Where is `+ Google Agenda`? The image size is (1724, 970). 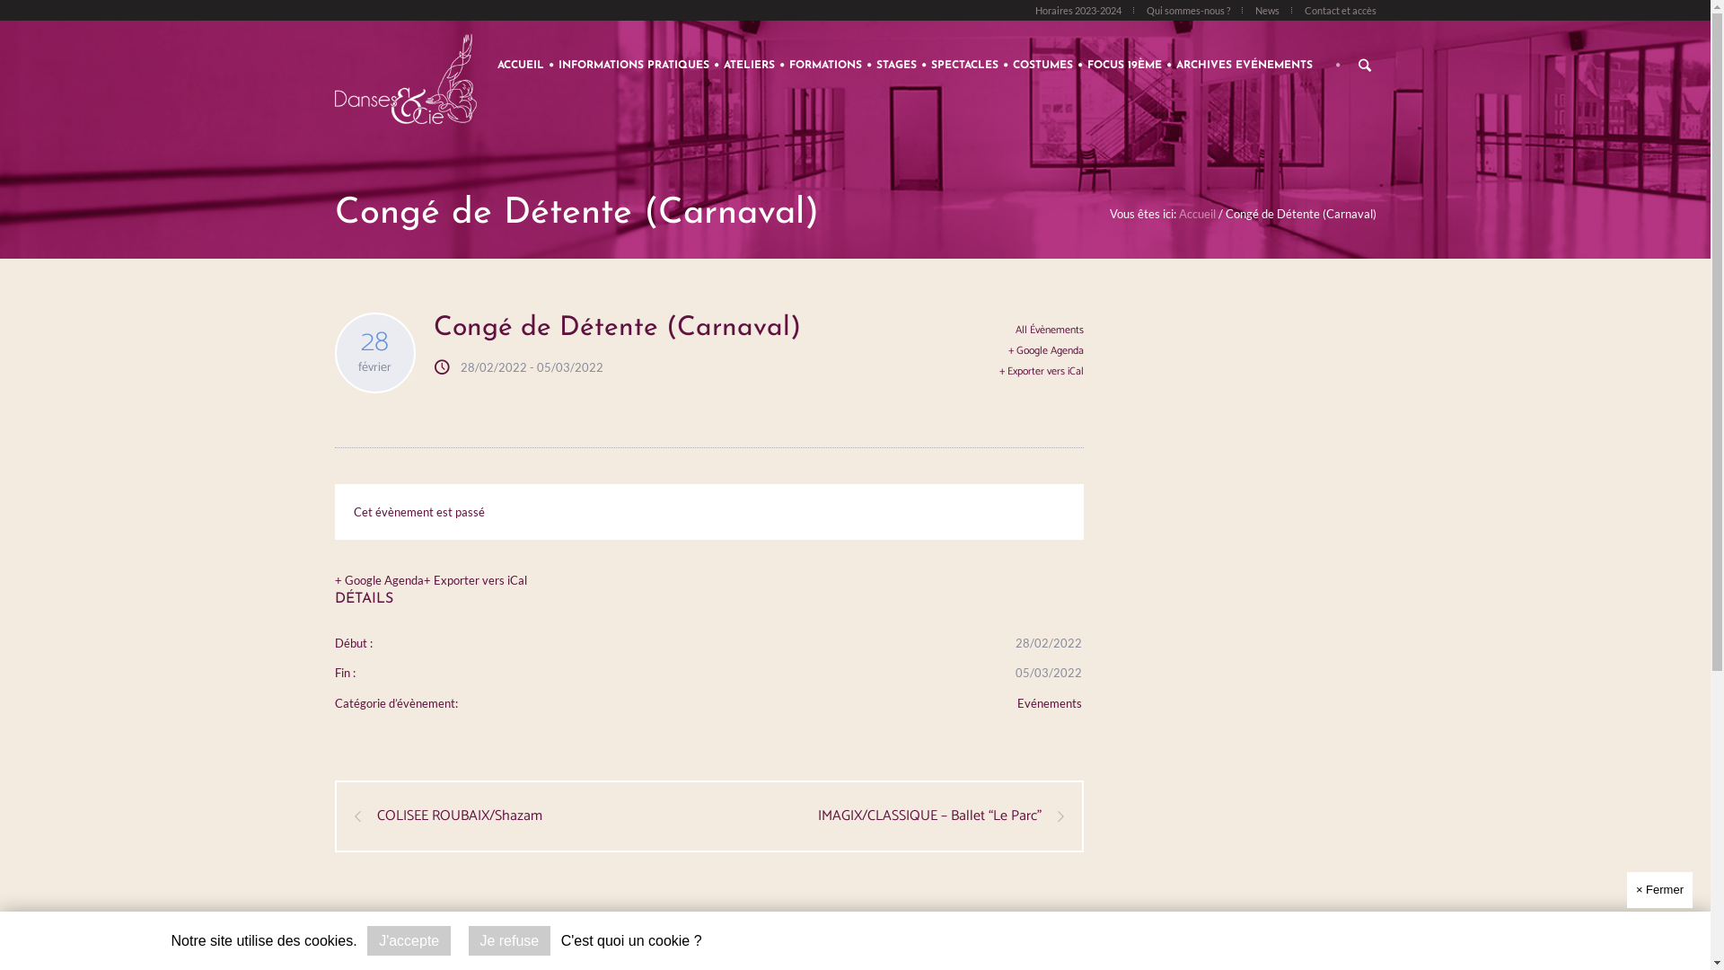
+ Google Agenda is located at coordinates (1042, 351).